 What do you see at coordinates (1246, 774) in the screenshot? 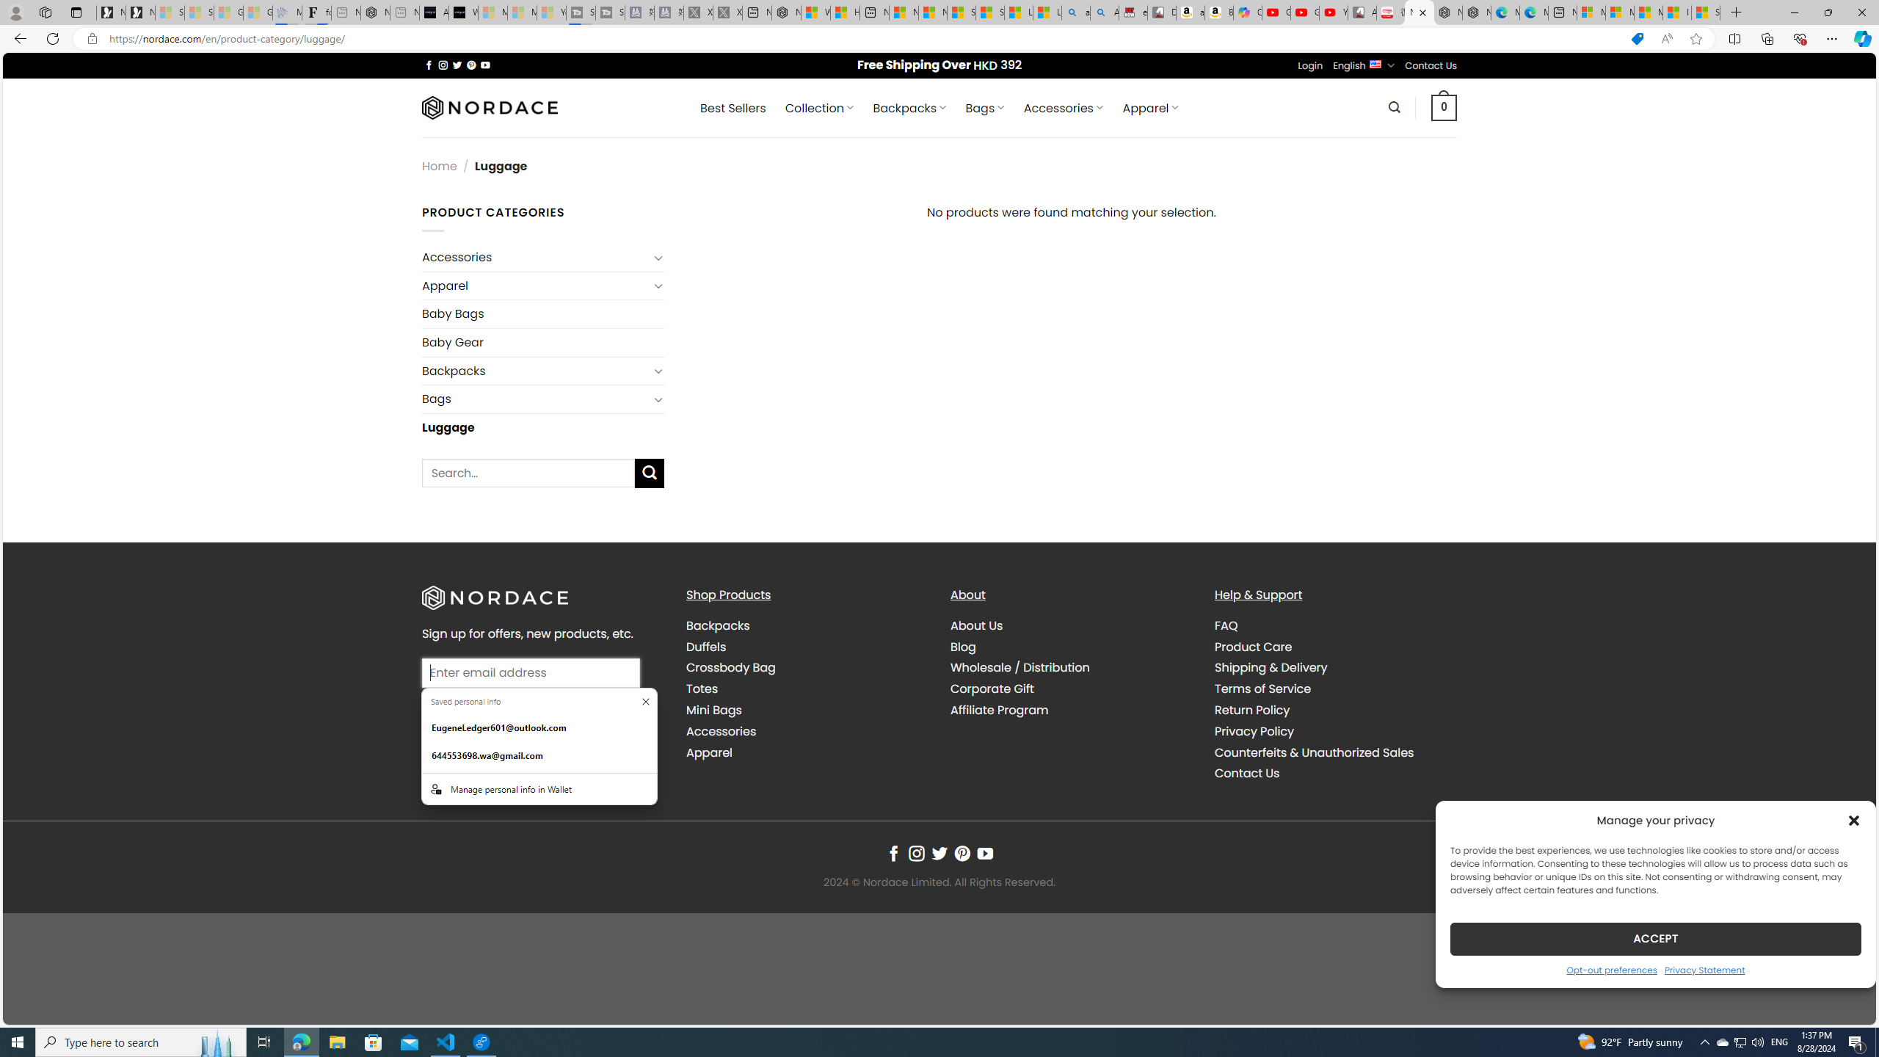
I see `Contact Us` at bounding box center [1246, 774].